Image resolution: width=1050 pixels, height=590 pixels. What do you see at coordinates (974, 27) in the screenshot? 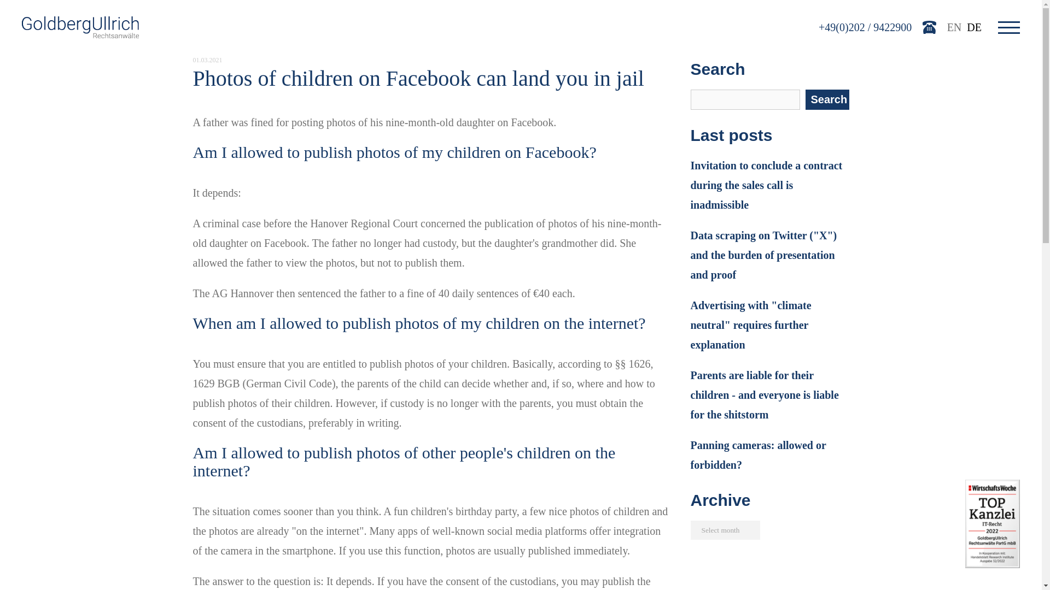
I see `DE` at bounding box center [974, 27].